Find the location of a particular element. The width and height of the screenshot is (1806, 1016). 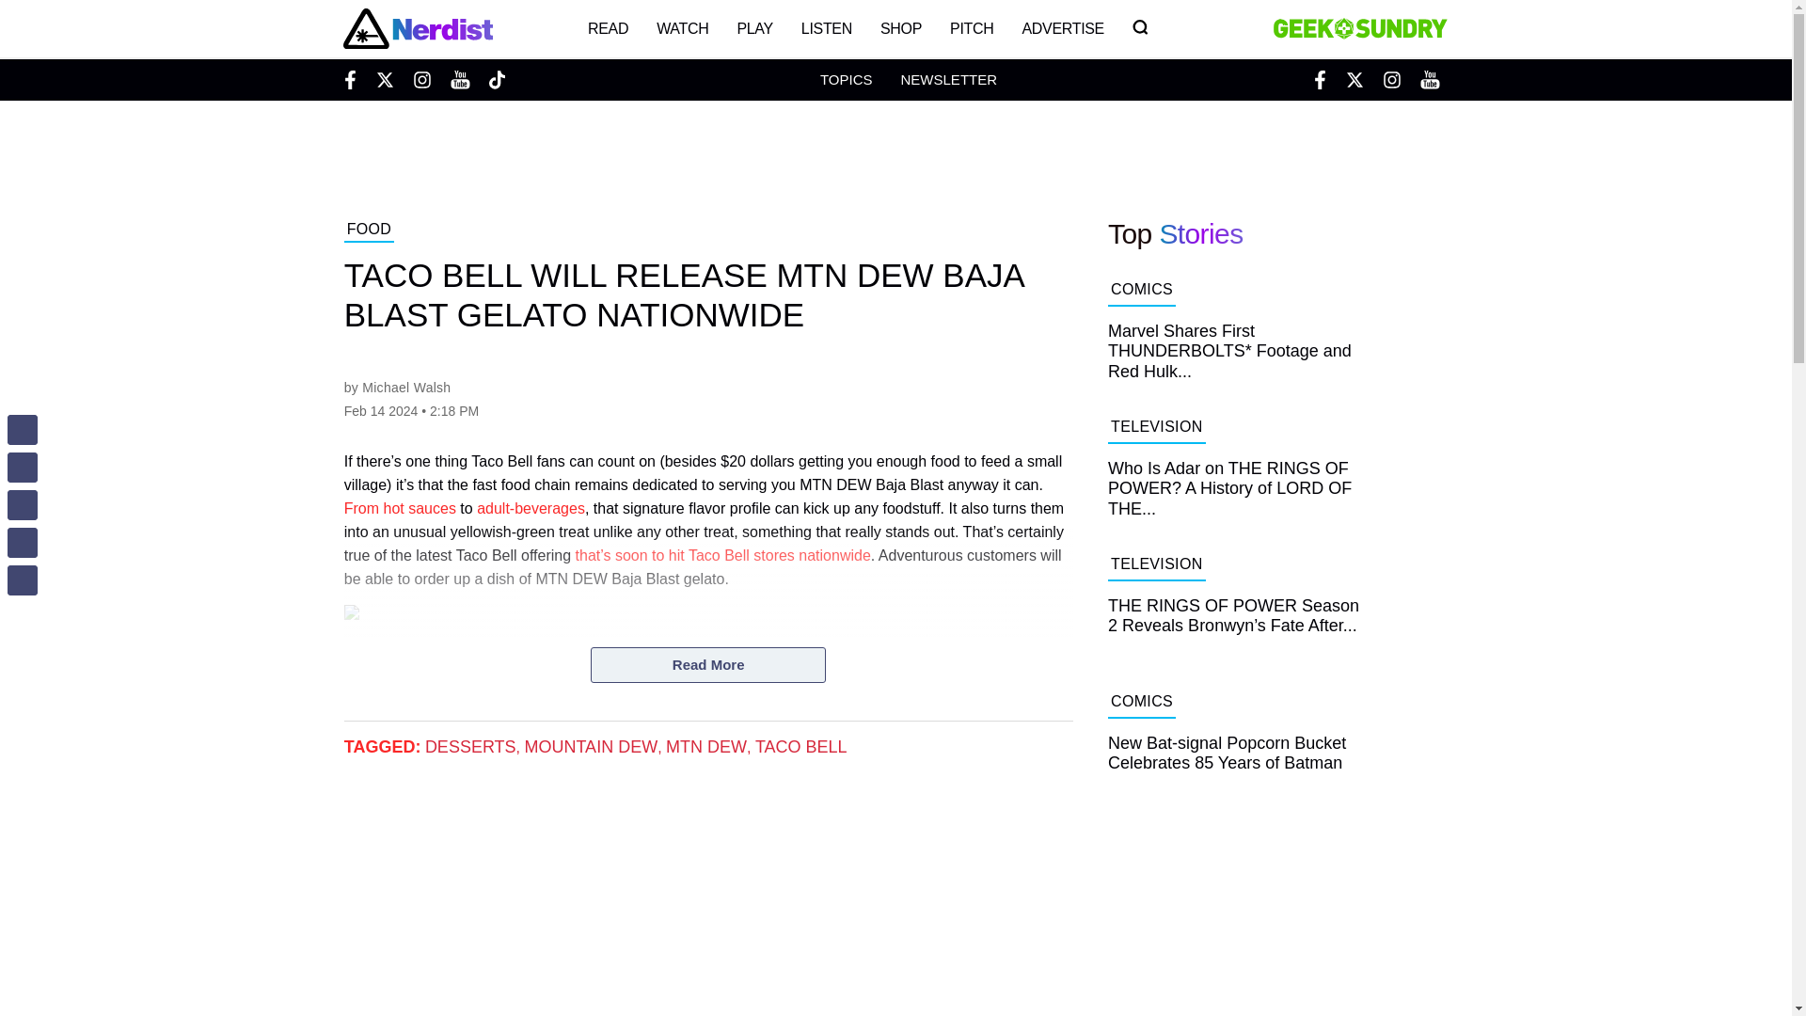

PITCH is located at coordinates (971, 28).